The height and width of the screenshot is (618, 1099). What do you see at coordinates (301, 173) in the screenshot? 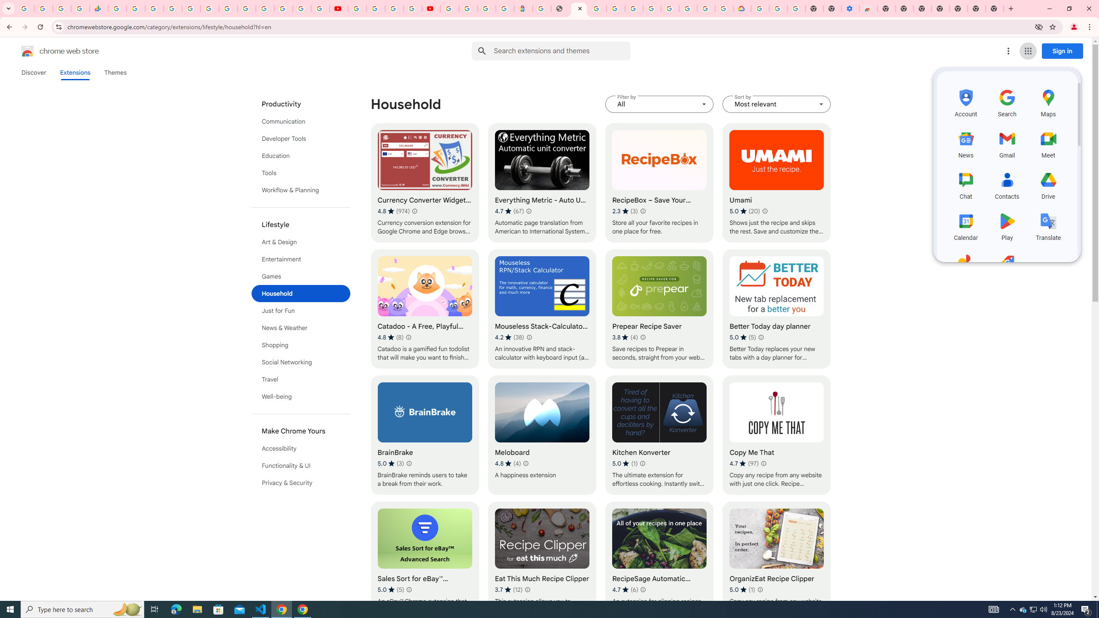
I see `Tools` at bounding box center [301, 173].